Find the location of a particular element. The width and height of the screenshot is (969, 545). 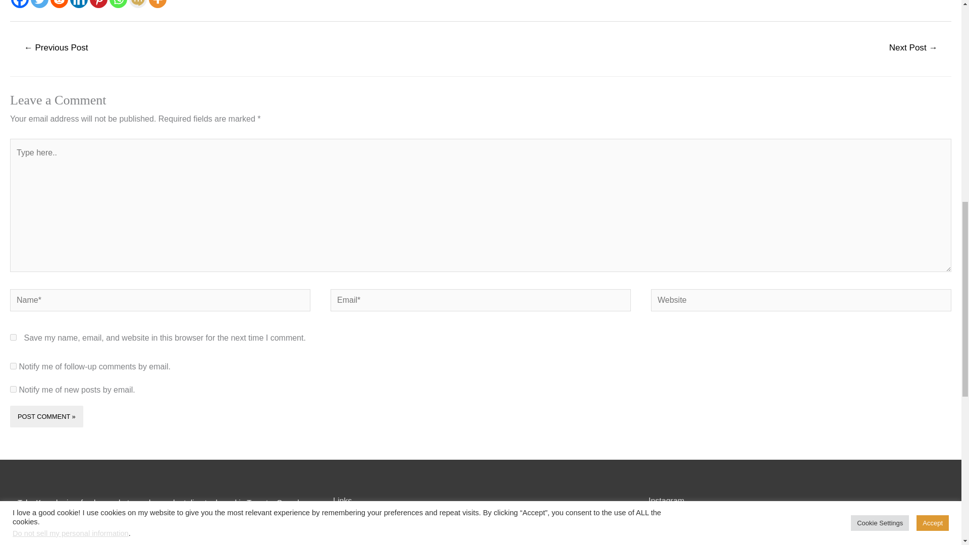

subscribe is located at coordinates (13, 389).